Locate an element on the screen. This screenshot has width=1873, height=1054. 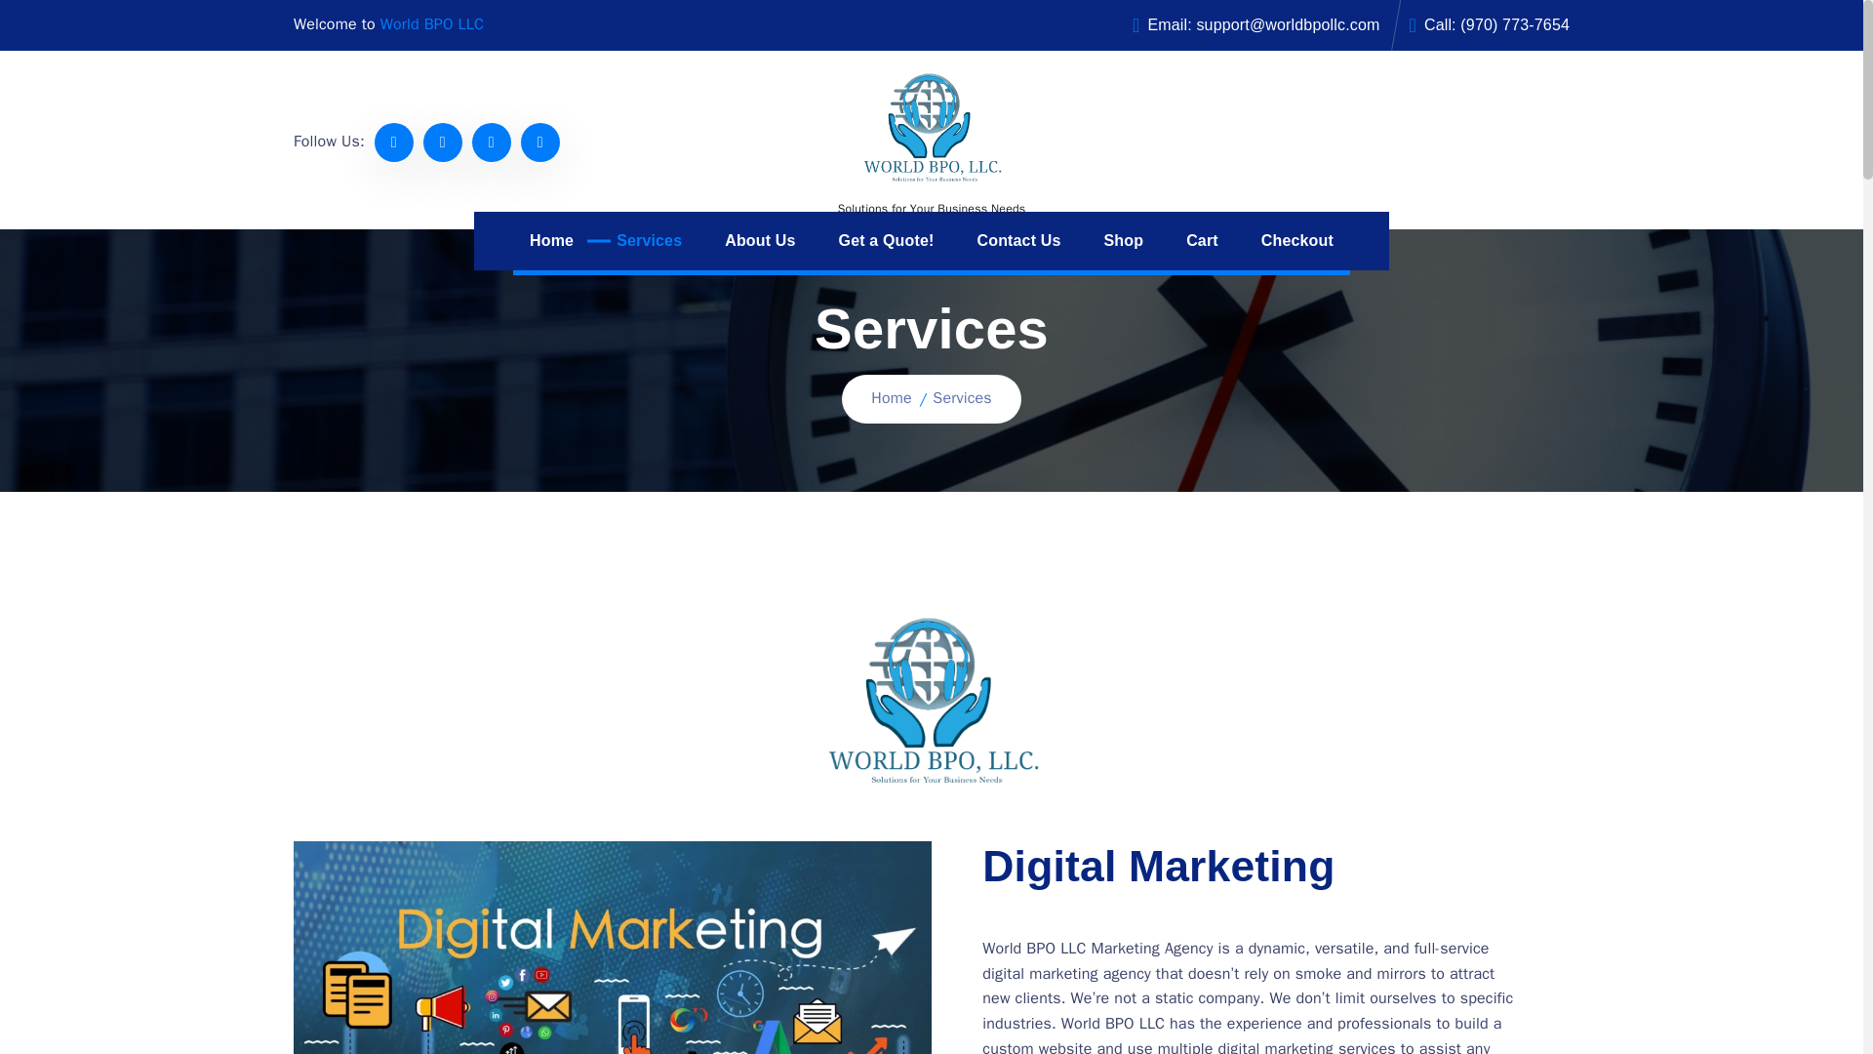
Services is located at coordinates (962, 398).